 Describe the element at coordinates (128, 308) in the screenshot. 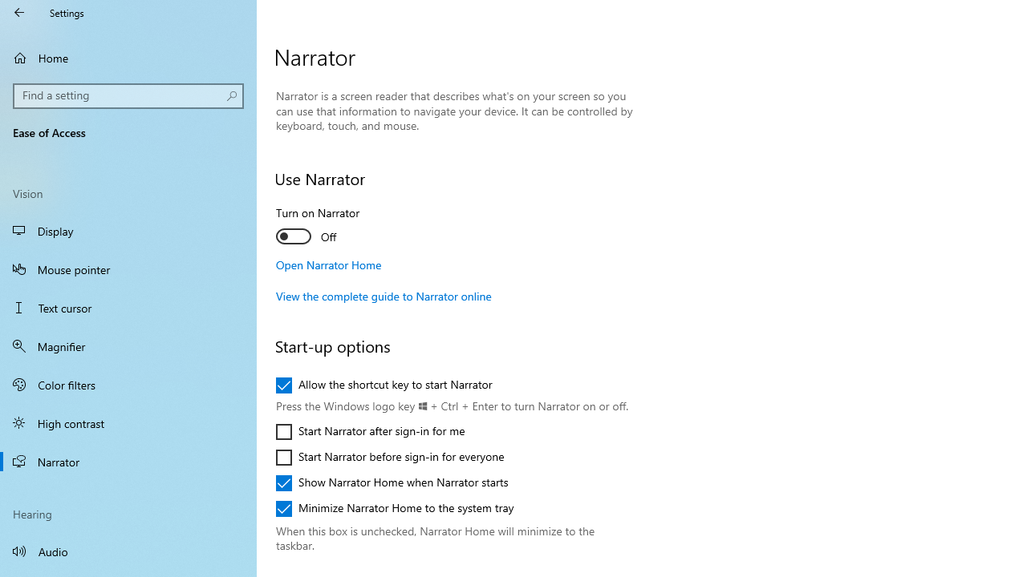

I see `Text cursor` at that location.